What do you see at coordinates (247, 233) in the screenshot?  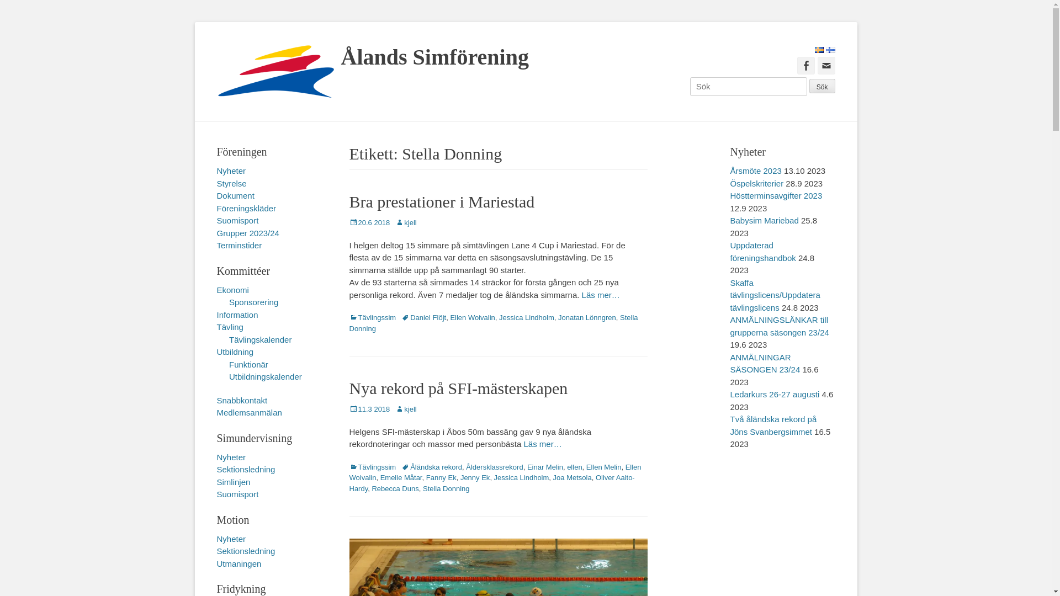 I see `Grupper 2023/24` at bounding box center [247, 233].